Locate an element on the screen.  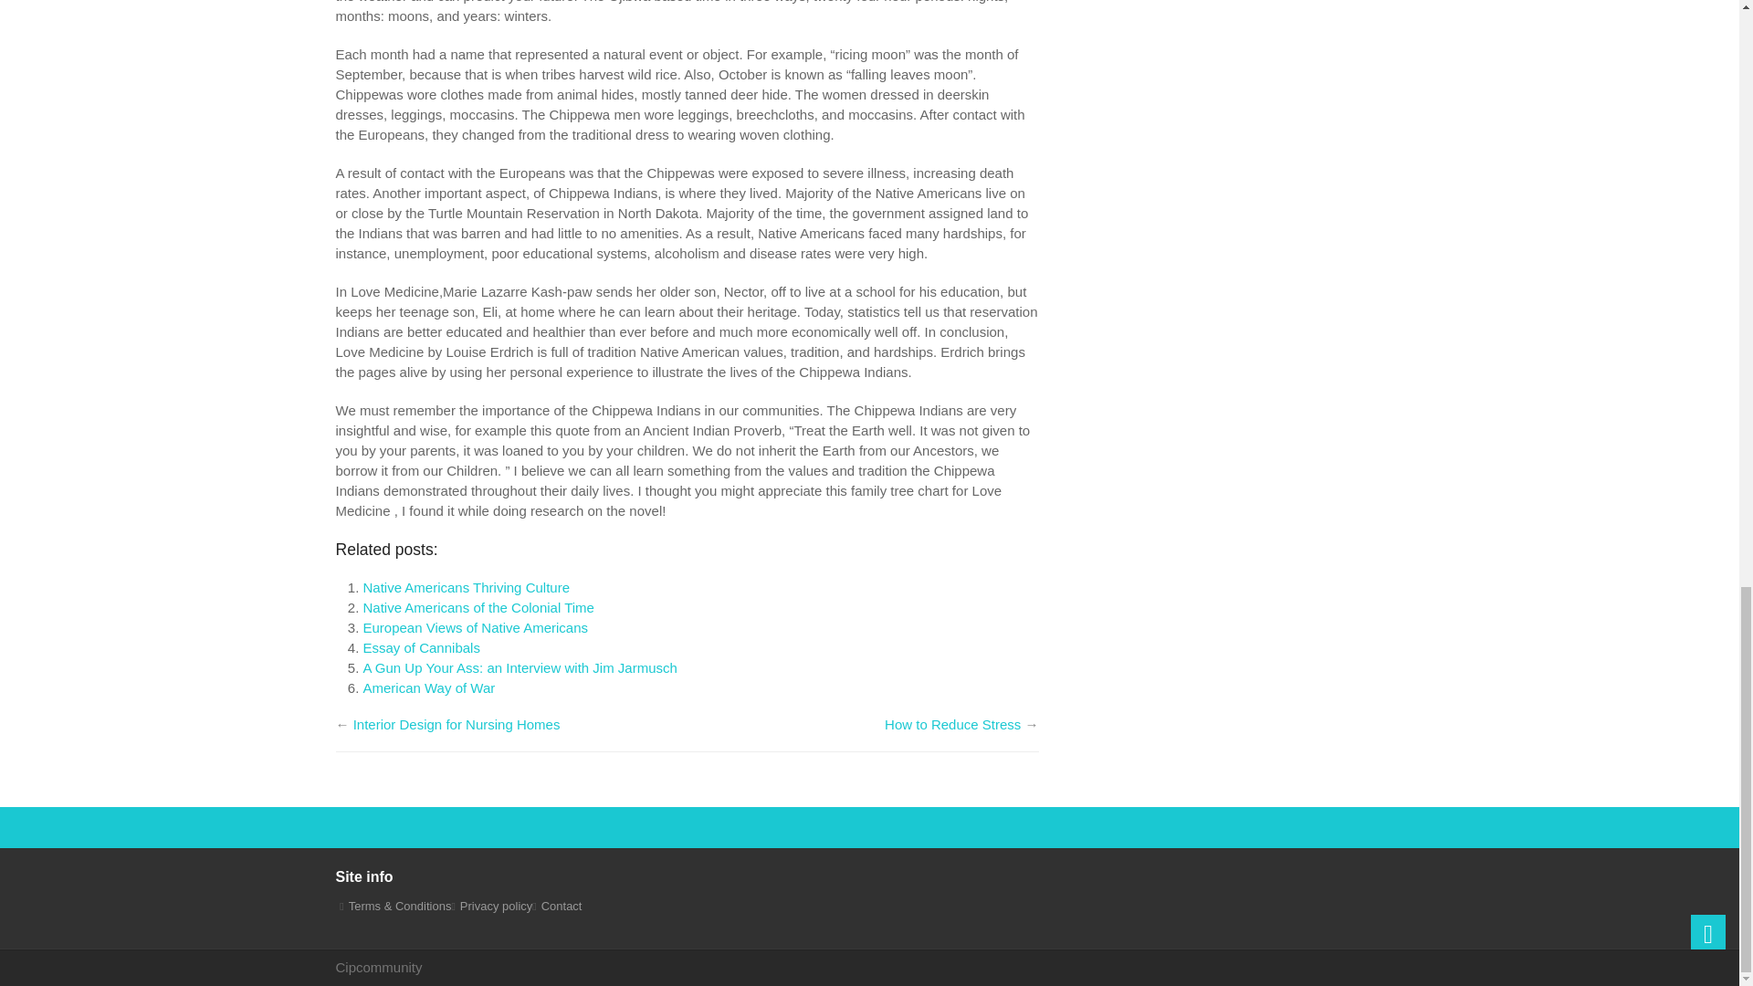
Native Americans of the Colonial Time is located at coordinates (478, 606).